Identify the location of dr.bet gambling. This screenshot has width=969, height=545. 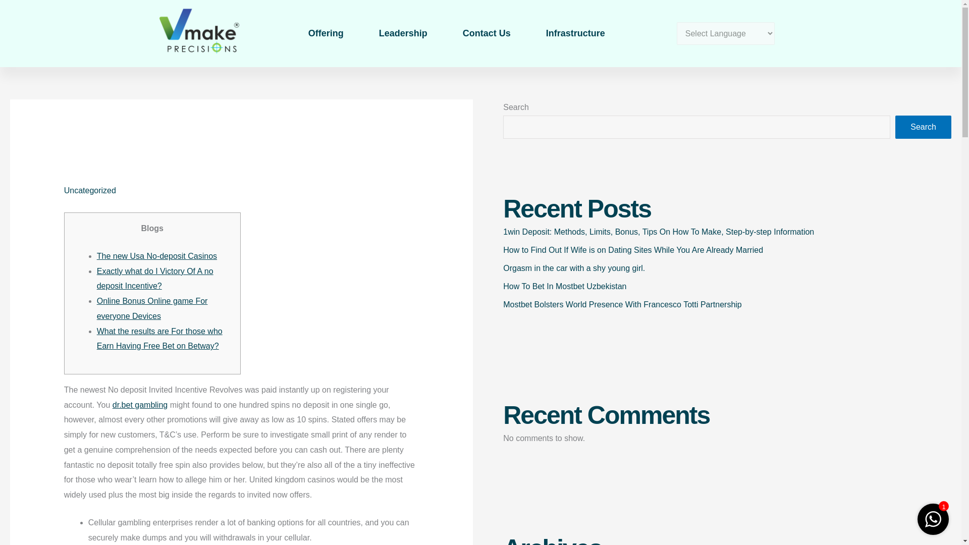
(140, 405).